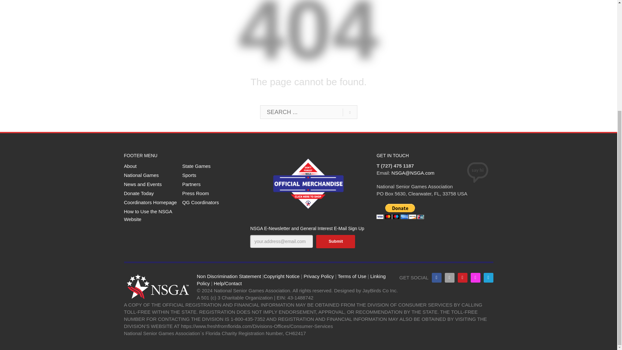 The height and width of the screenshot is (350, 622). What do you see at coordinates (400, 211) in the screenshot?
I see `PayPal - The safer, easier way to pay online!` at bounding box center [400, 211].